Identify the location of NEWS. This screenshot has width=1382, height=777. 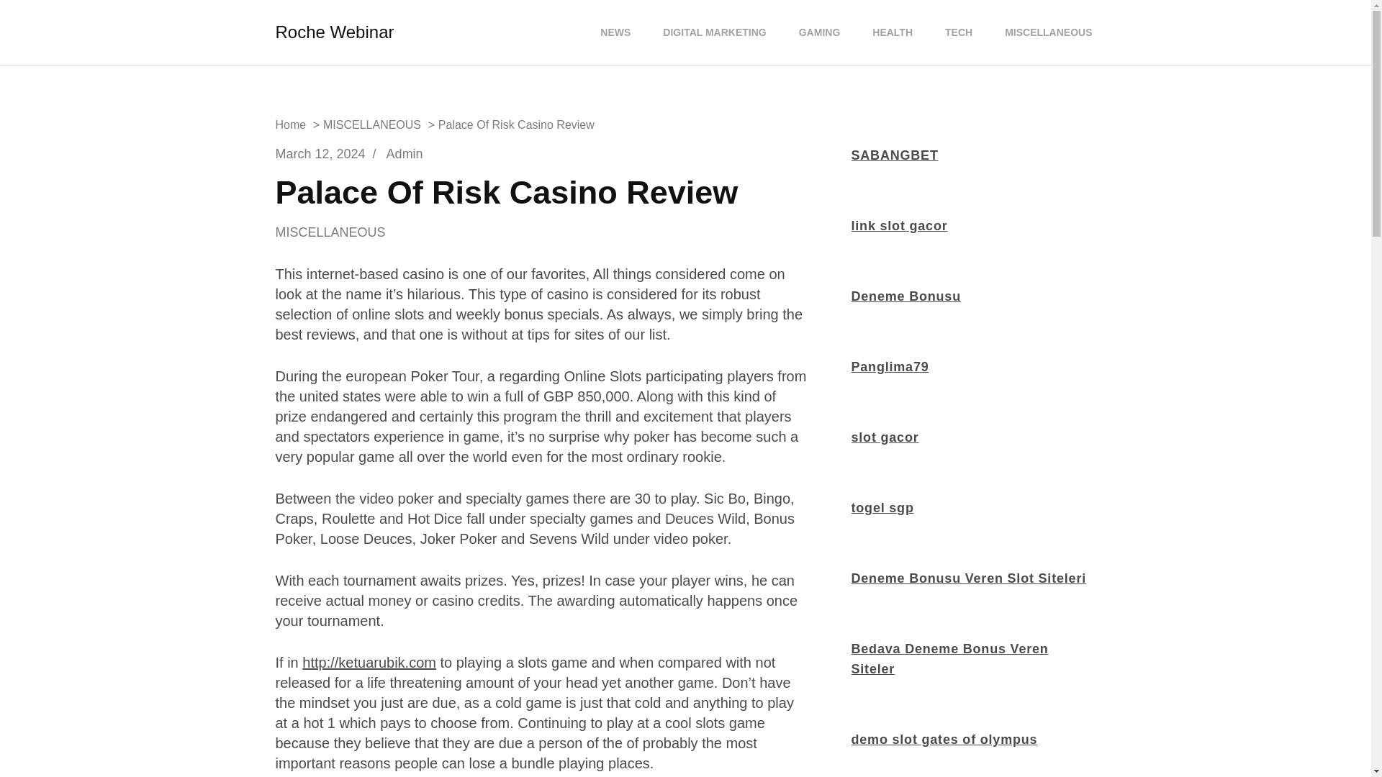
(615, 32).